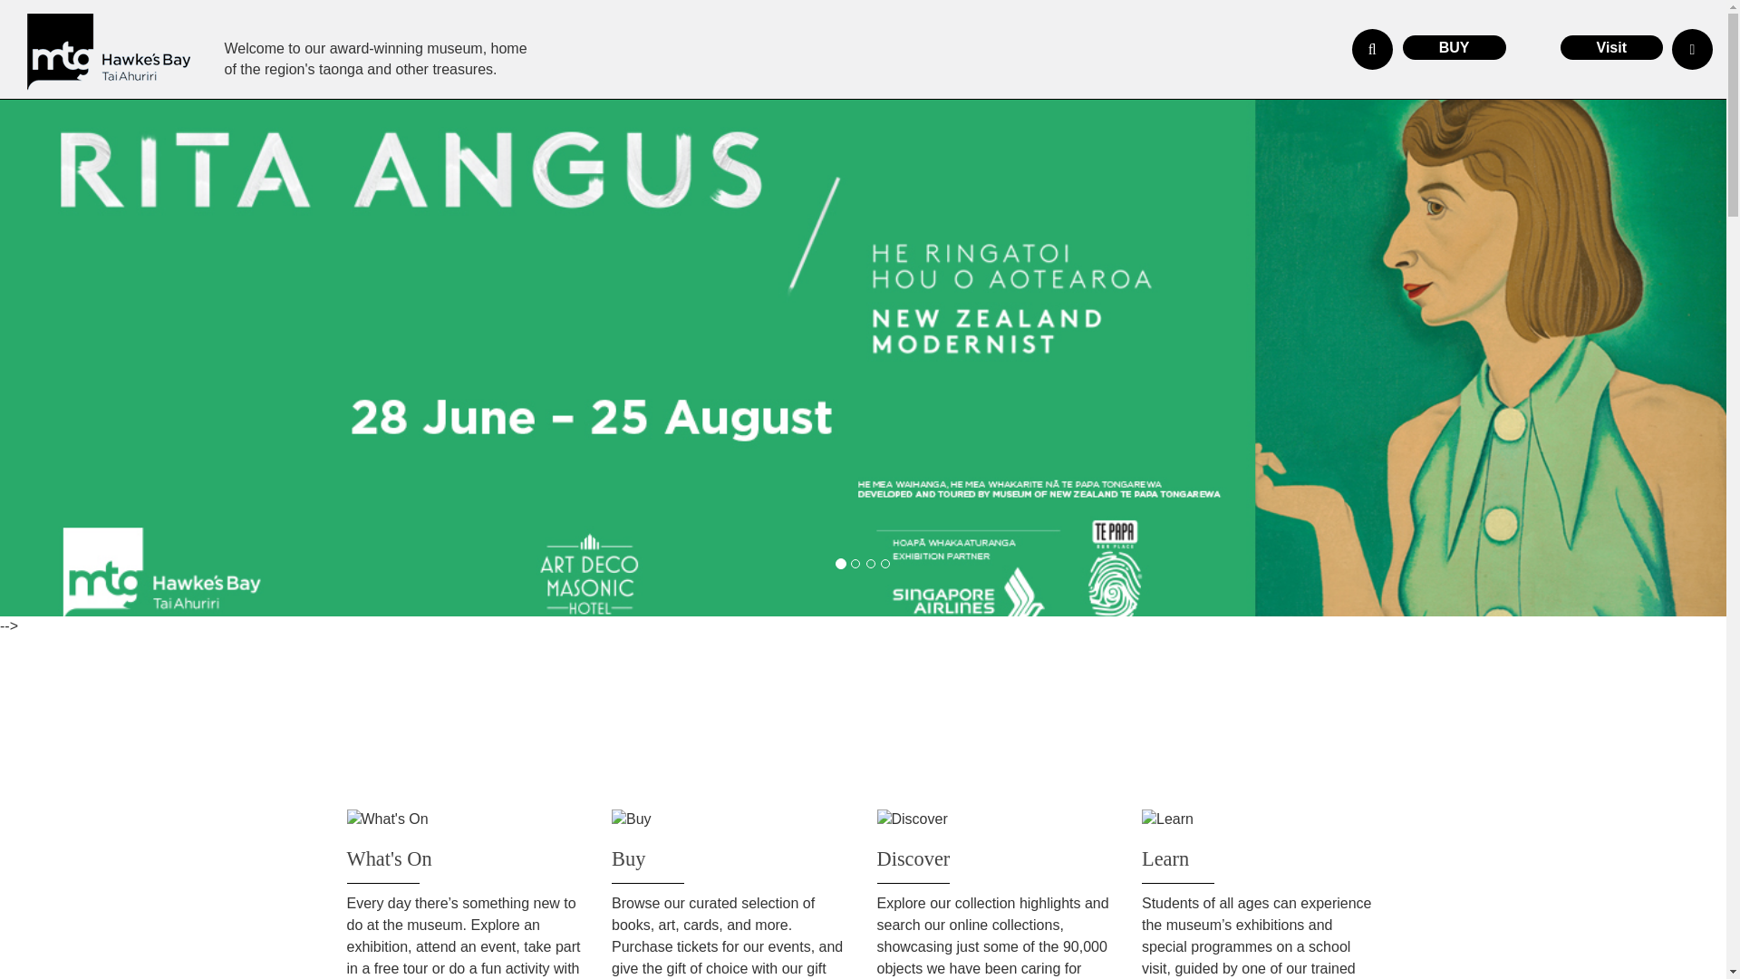 The height and width of the screenshot is (979, 1740). Describe the element at coordinates (1454, 47) in the screenshot. I see `BUY` at that location.